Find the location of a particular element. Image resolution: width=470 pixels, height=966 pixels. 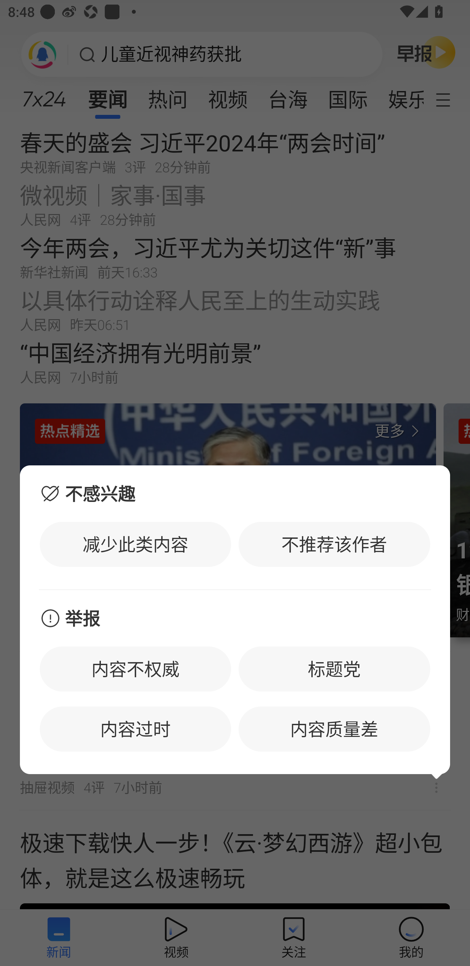

减少此类内容 is located at coordinates (135, 544).